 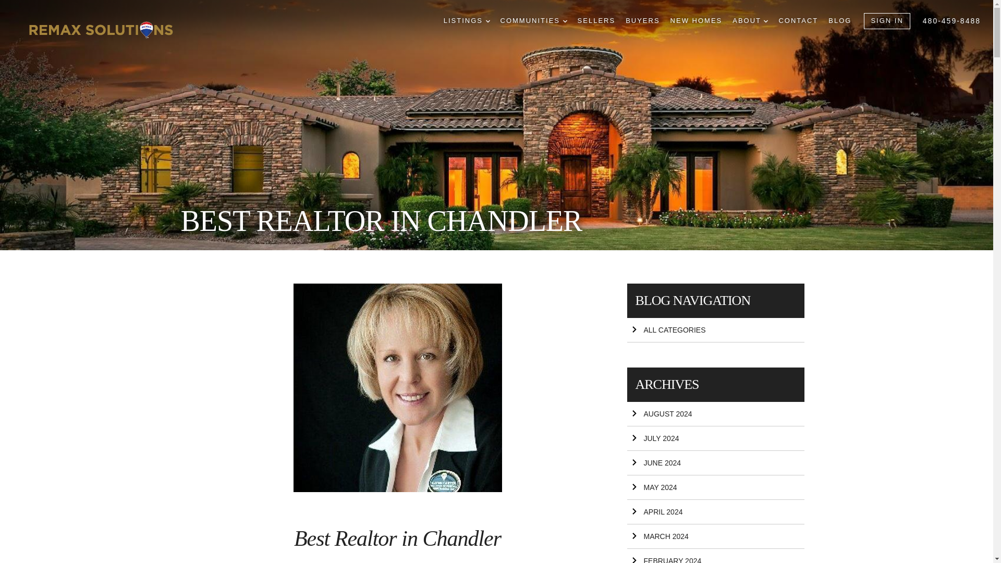 What do you see at coordinates (952, 21) in the screenshot?
I see `480-459-8488` at bounding box center [952, 21].